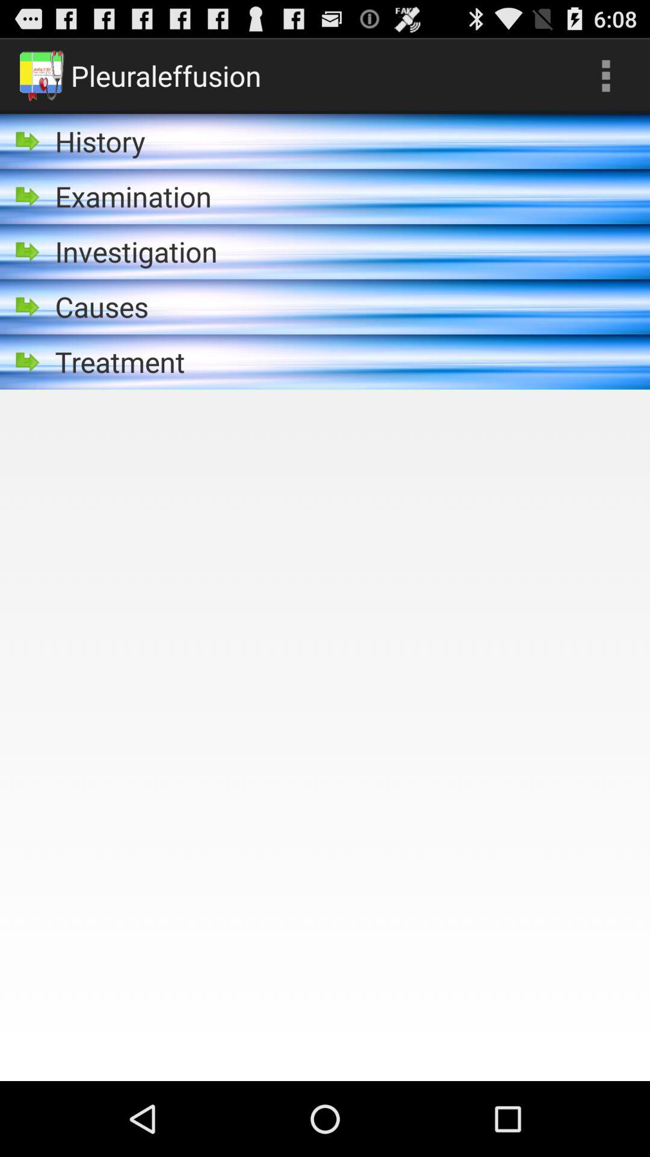 The image size is (650, 1157). What do you see at coordinates (605, 76) in the screenshot?
I see `turn on item to the right of pleuraleffusion icon` at bounding box center [605, 76].